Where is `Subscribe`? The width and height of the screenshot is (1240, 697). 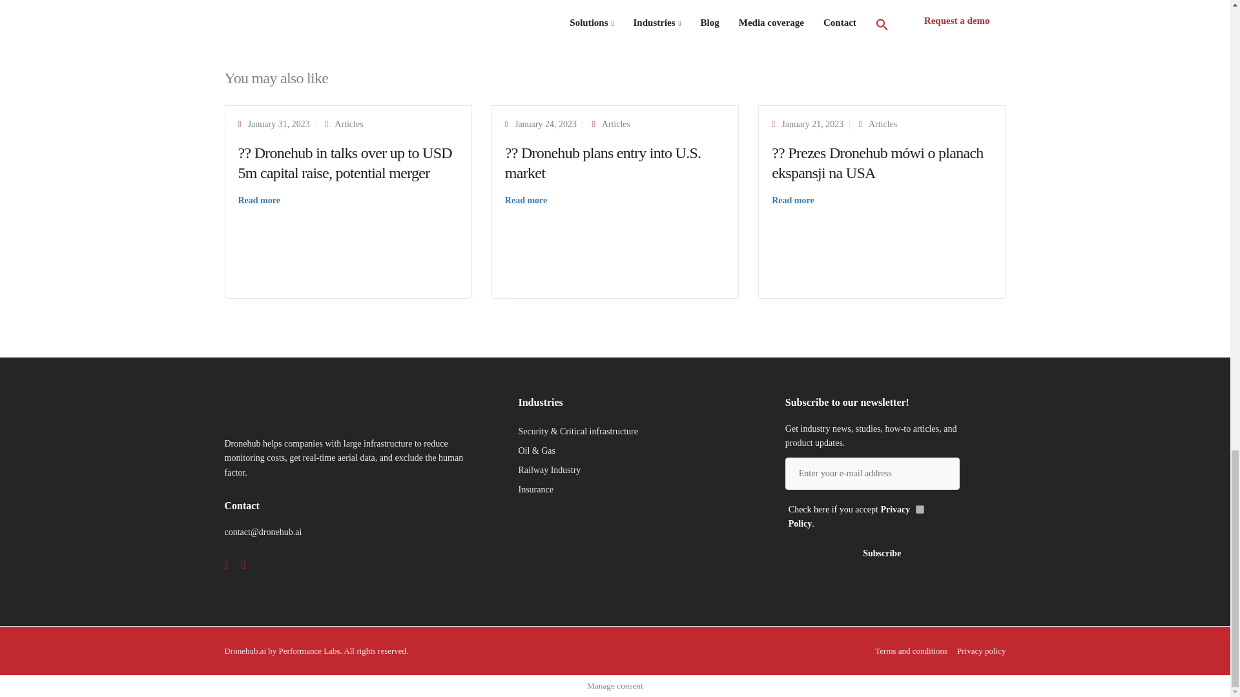
Subscribe is located at coordinates (882, 554).